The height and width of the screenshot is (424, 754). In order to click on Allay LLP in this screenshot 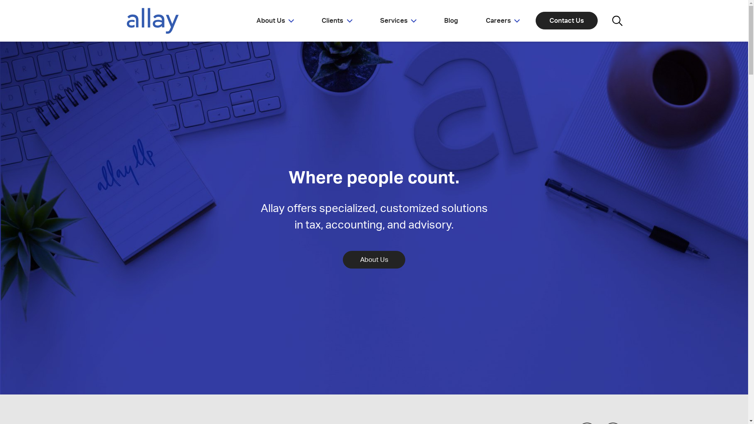, I will do `click(152, 21)`.